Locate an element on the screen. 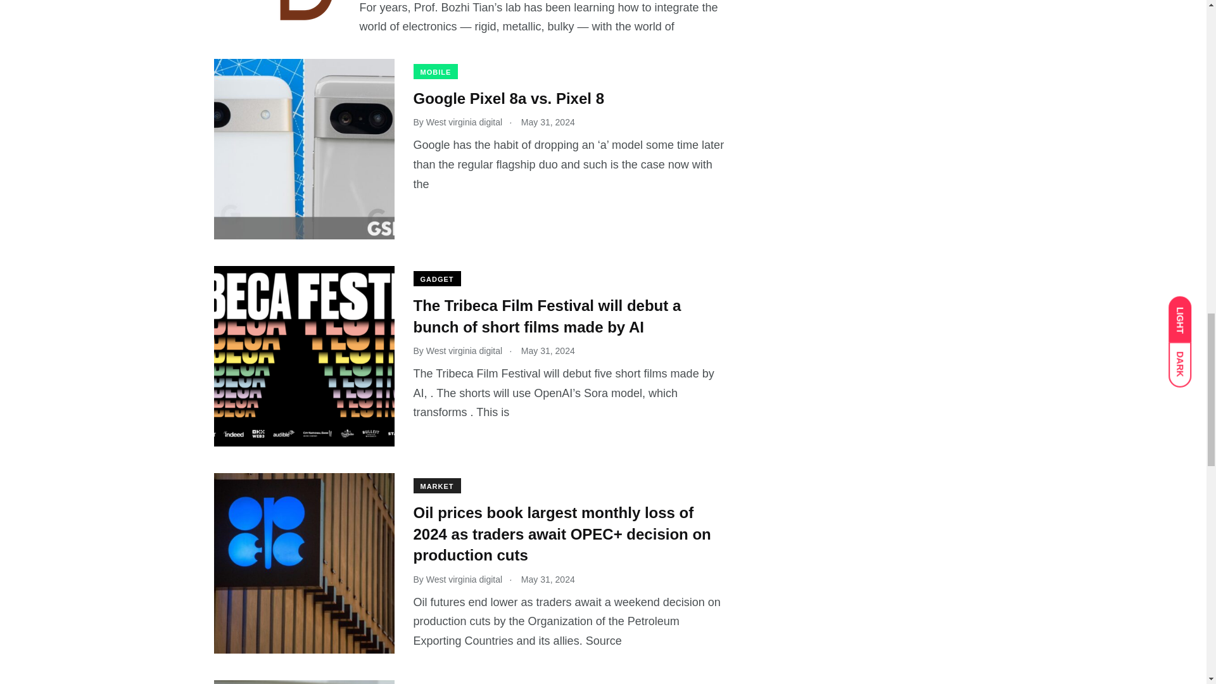  West virginia digital is located at coordinates (464, 579).